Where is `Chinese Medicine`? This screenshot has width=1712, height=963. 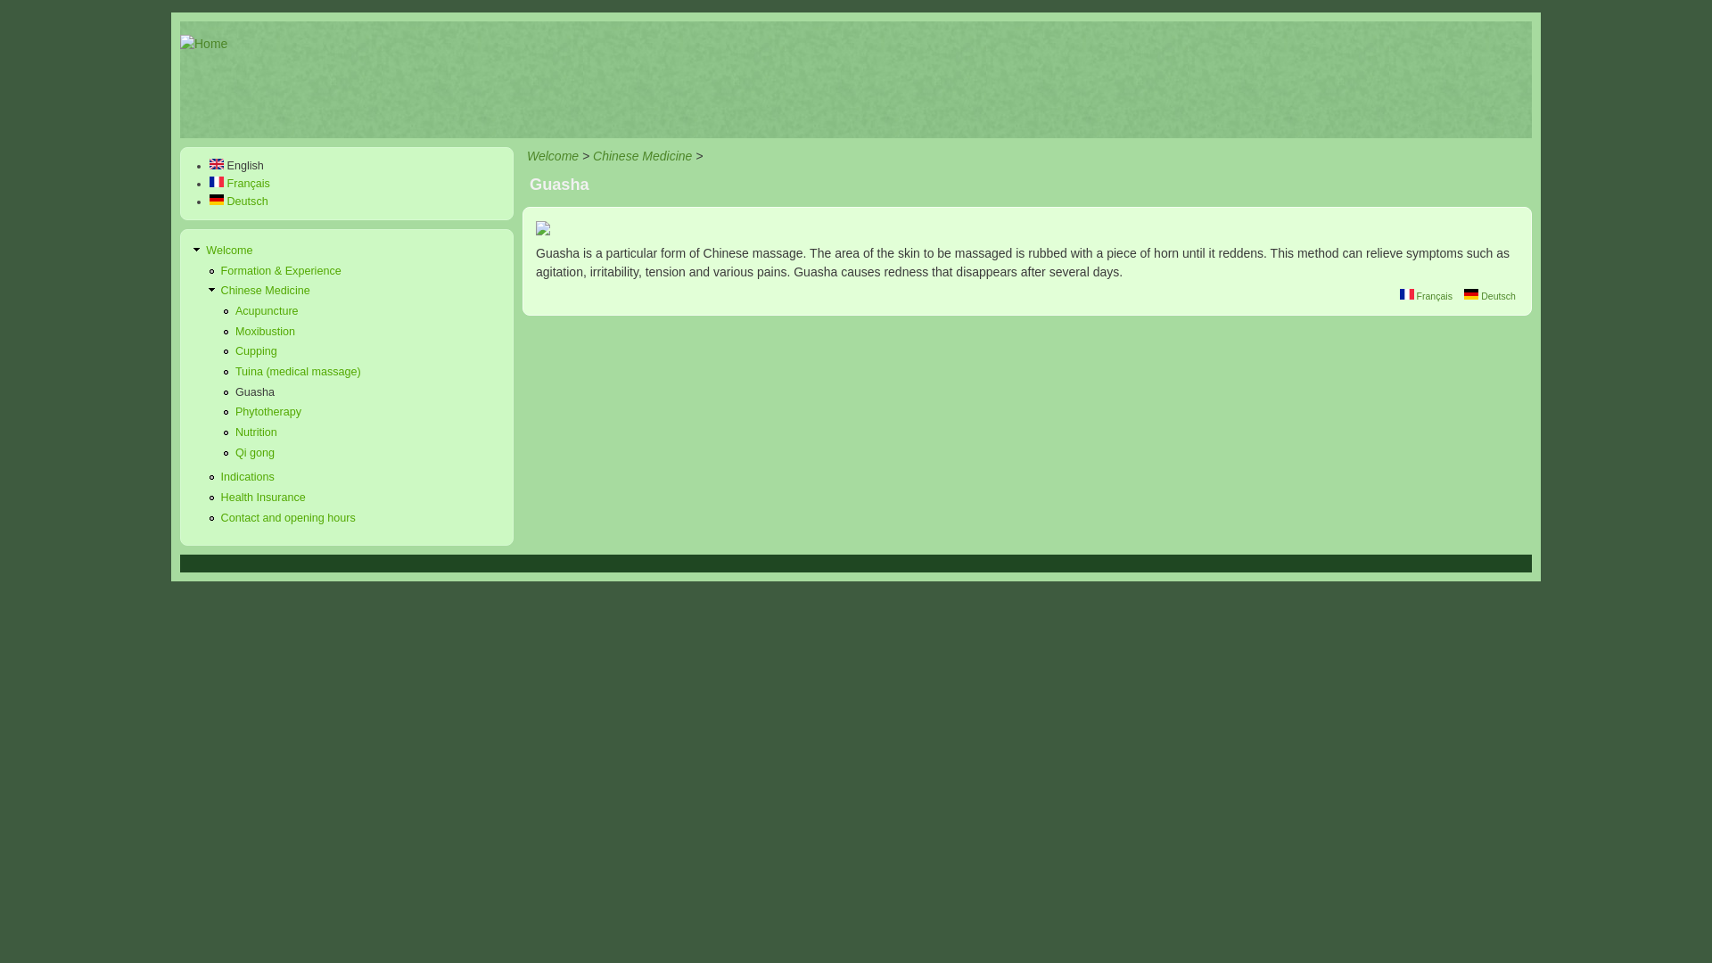
Chinese Medicine is located at coordinates (266, 291).